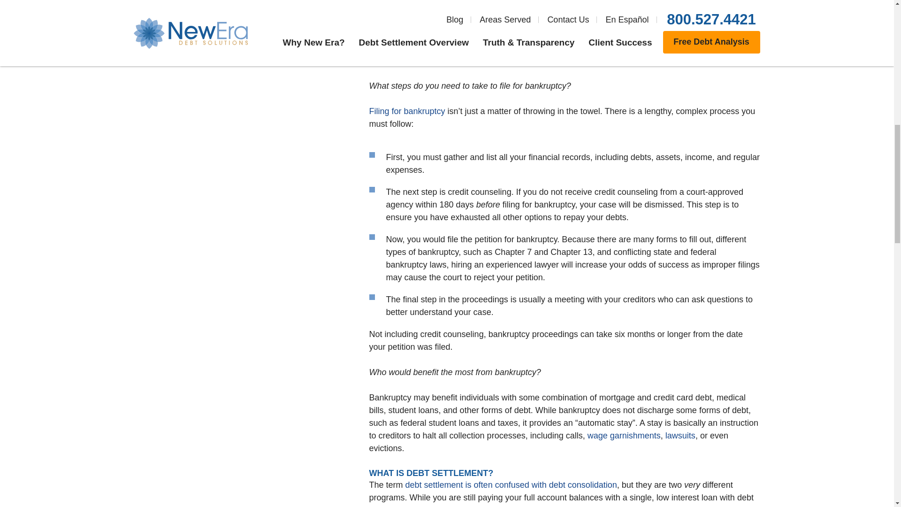 The image size is (901, 507). What do you see at coordinates (406, 111) in the screenshot?
I see `Filing for bankruptcy` at bounding box center [406, 111].